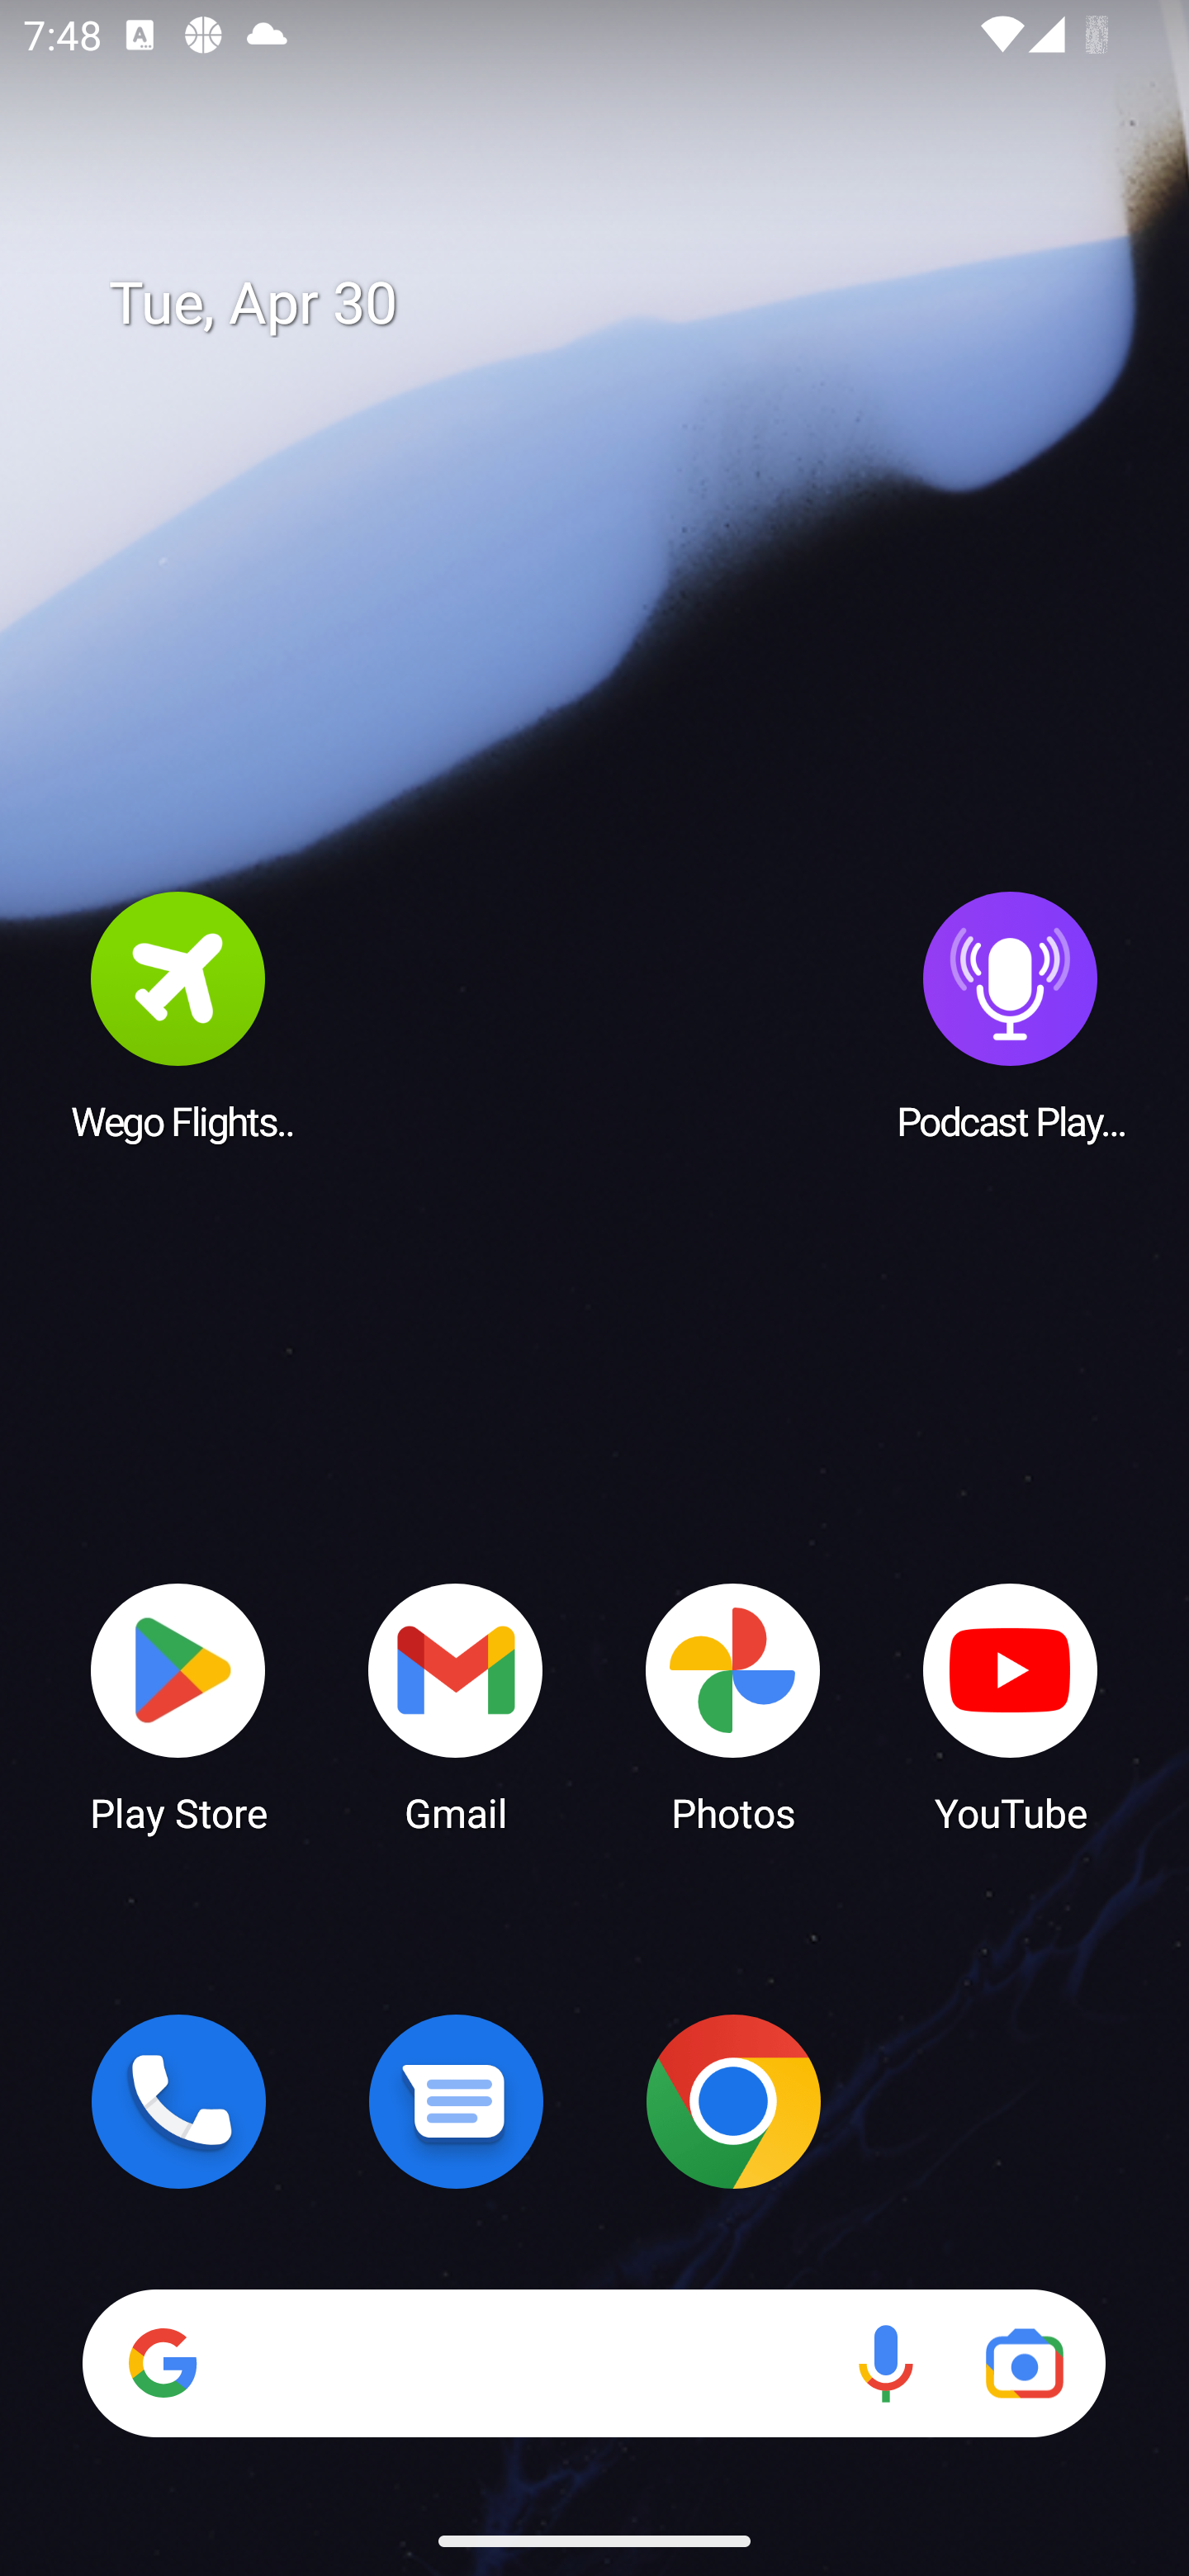 Image resolution: width=1189 pixels, height=2576 pixels. I want to click on Gmail, so click(456, 1706).